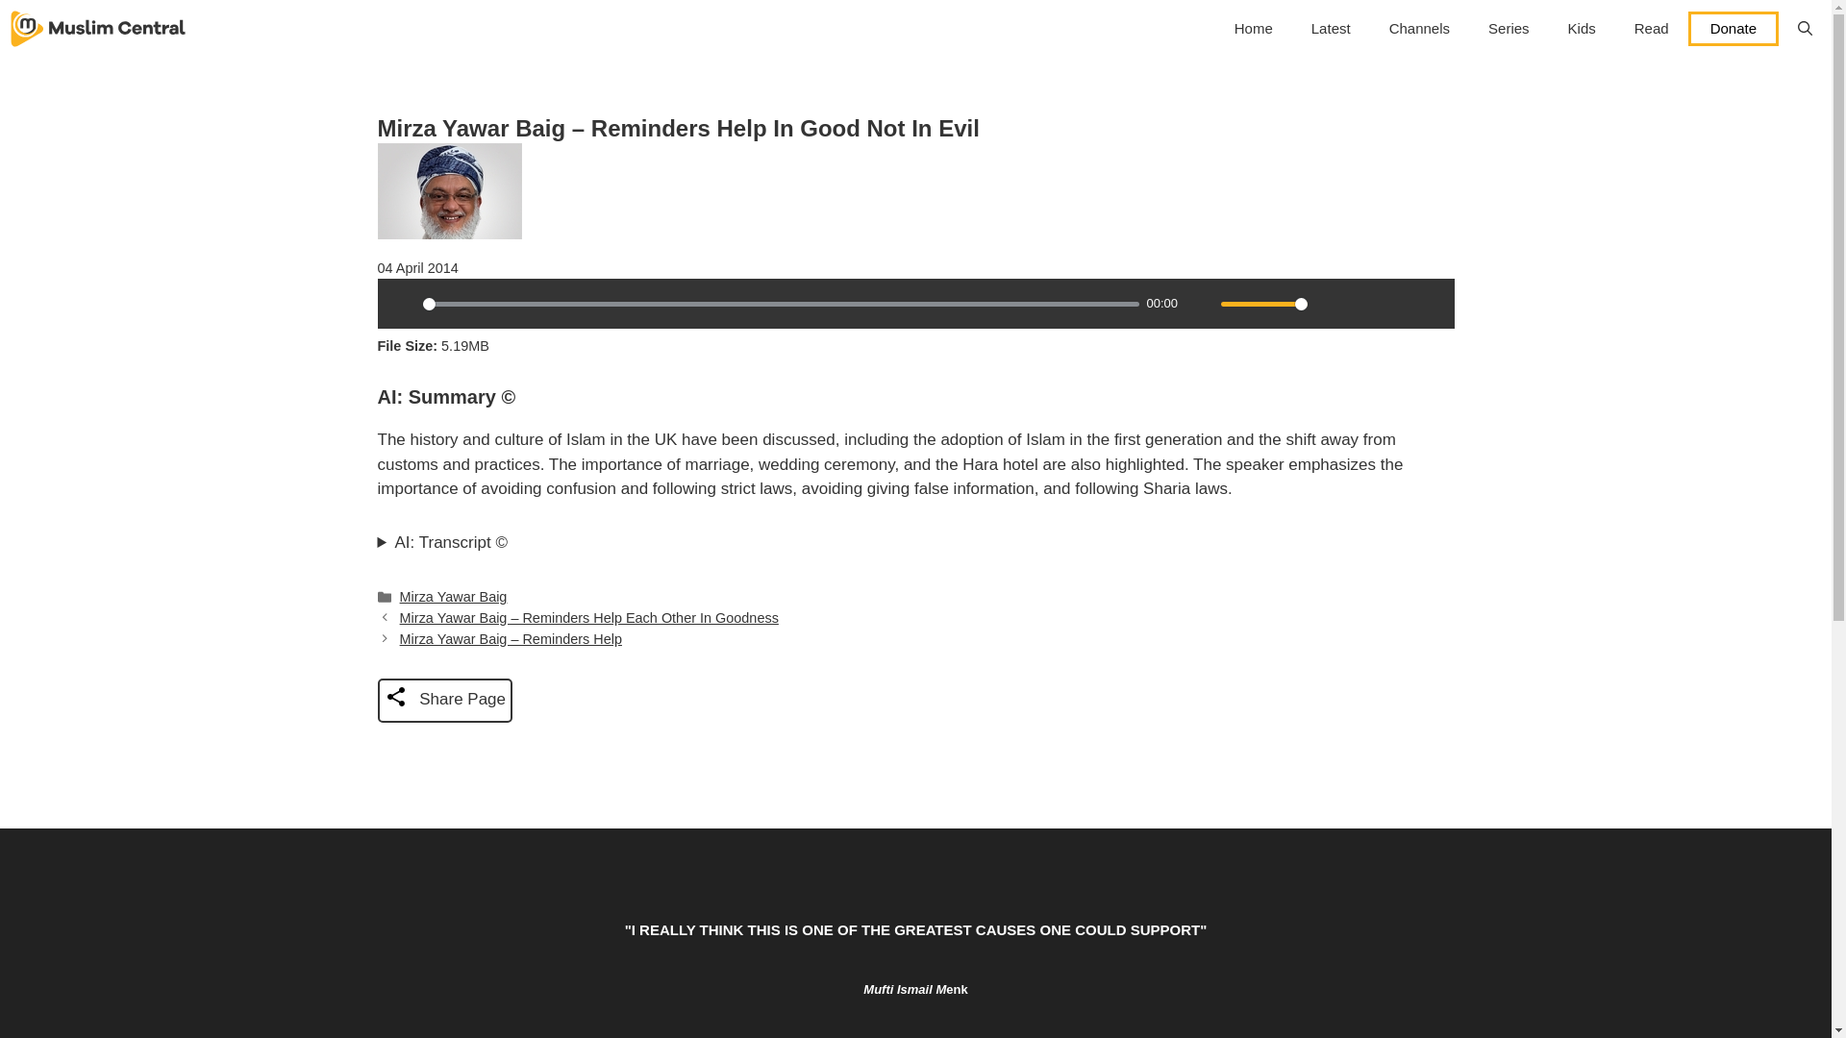 The width and height of the screenshot is (1846, 1038). What do you see at coordinates (1396, 304) in the screenshot?
I see `Rewind 10s` at bounding box center [1396, 304].